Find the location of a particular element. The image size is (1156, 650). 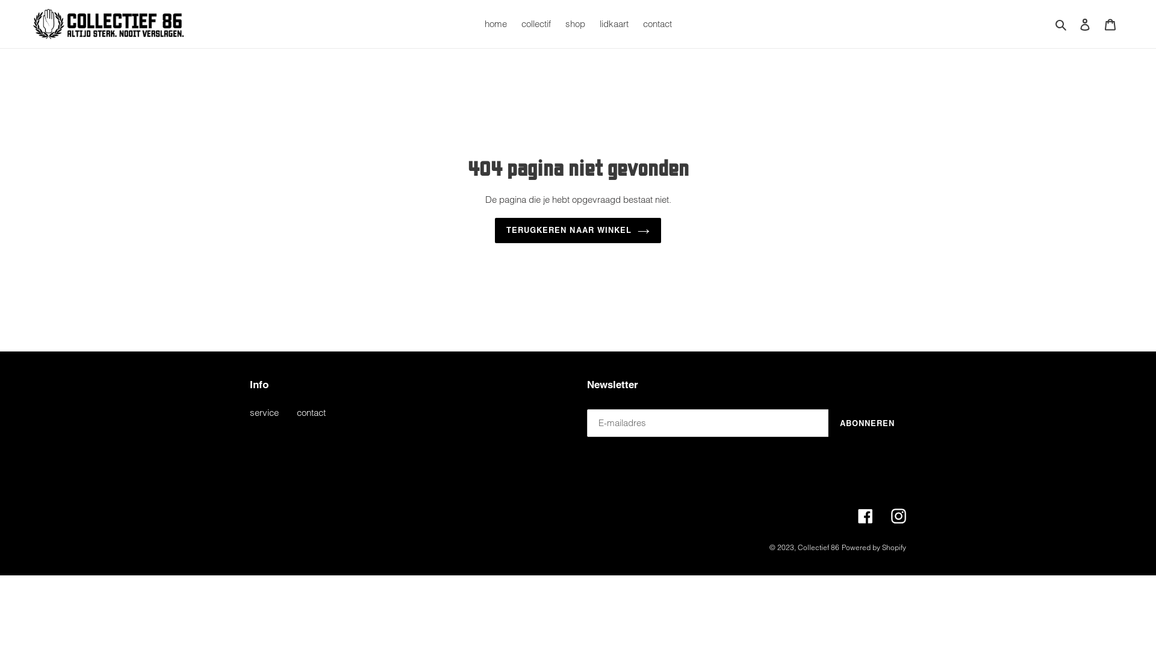

TERUGKEREN NAAR WINKEL is located at coordinates (578, 231).